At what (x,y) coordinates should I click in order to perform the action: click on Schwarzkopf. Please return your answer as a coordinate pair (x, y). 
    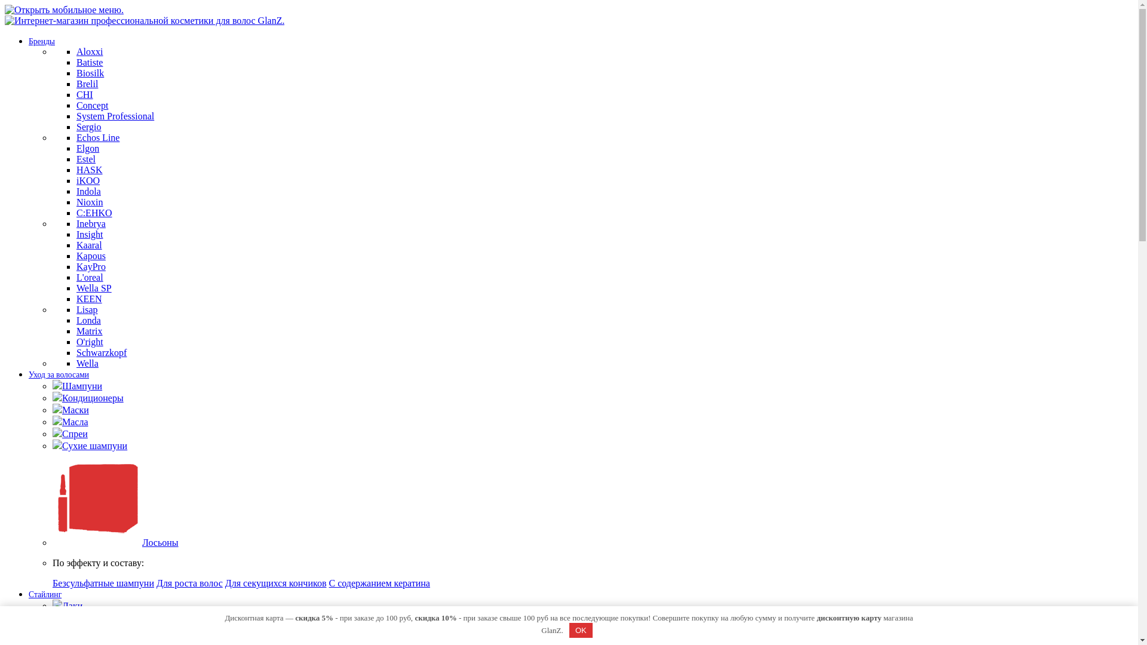
    Looking at the image, I should click on (102, 352).